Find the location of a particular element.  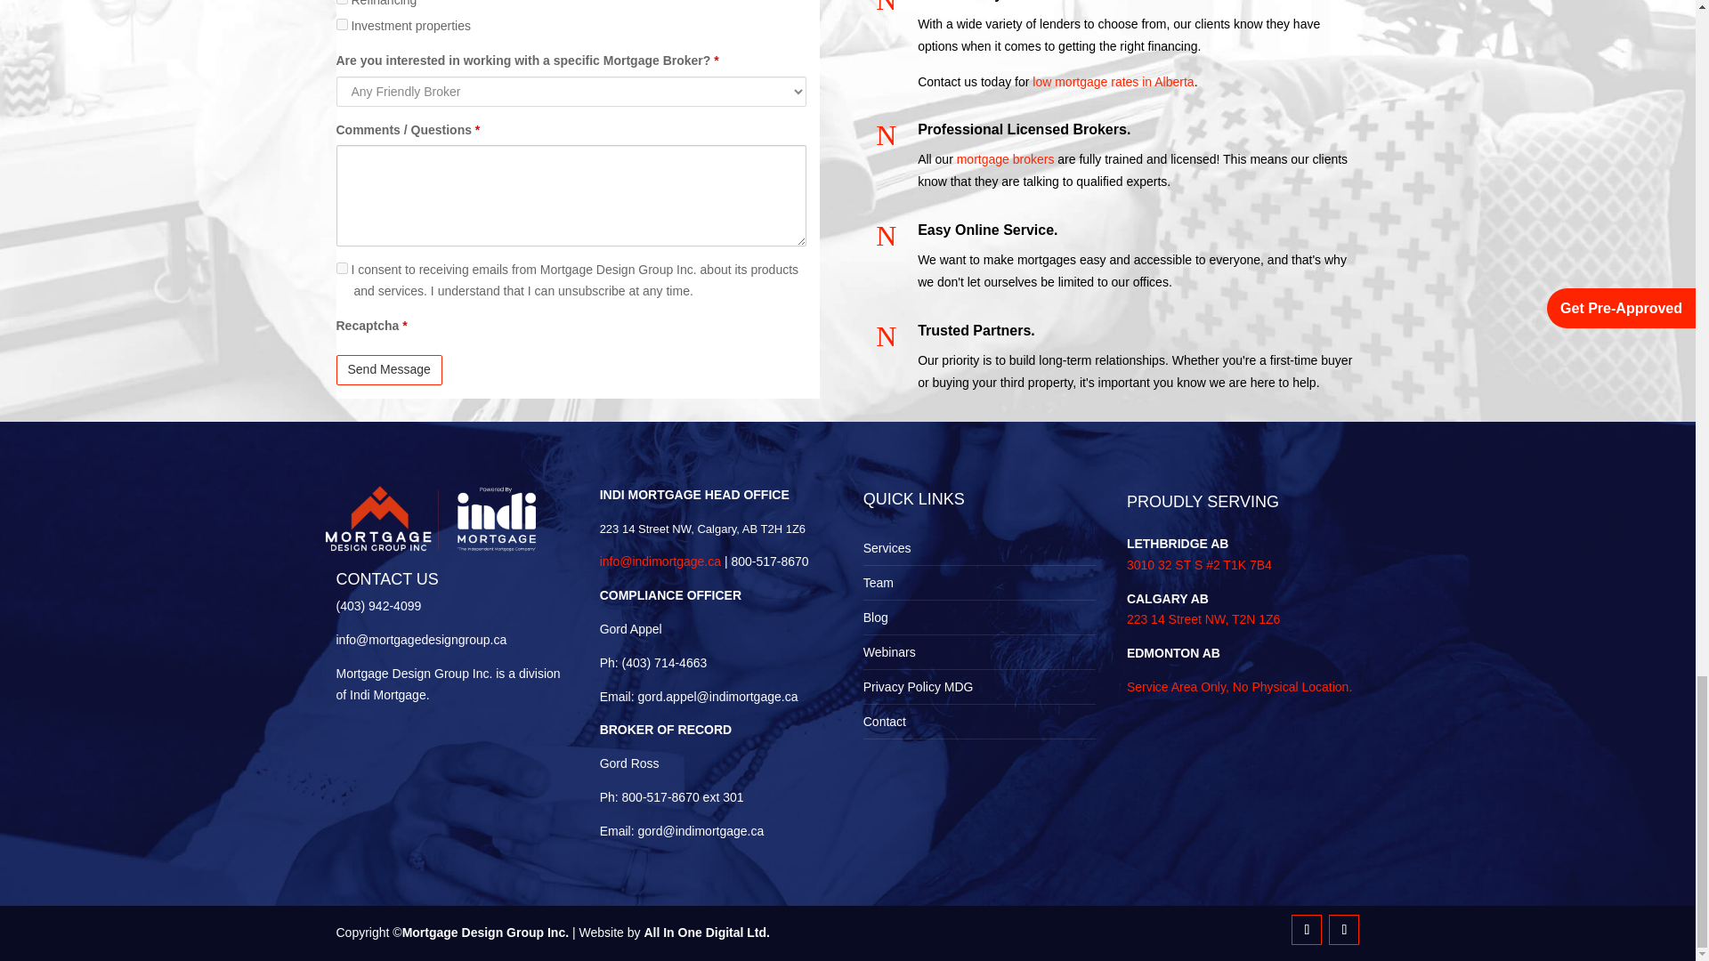

Send Message is located at coordinates (390, 370).